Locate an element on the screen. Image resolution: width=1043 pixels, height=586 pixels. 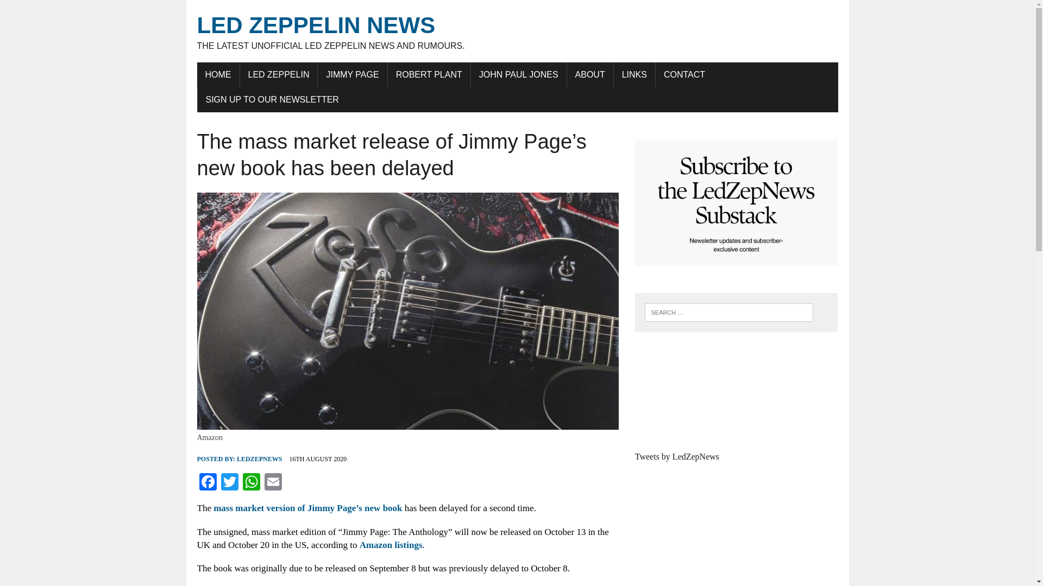
WhatsApp is located at coordinates (250, 483).